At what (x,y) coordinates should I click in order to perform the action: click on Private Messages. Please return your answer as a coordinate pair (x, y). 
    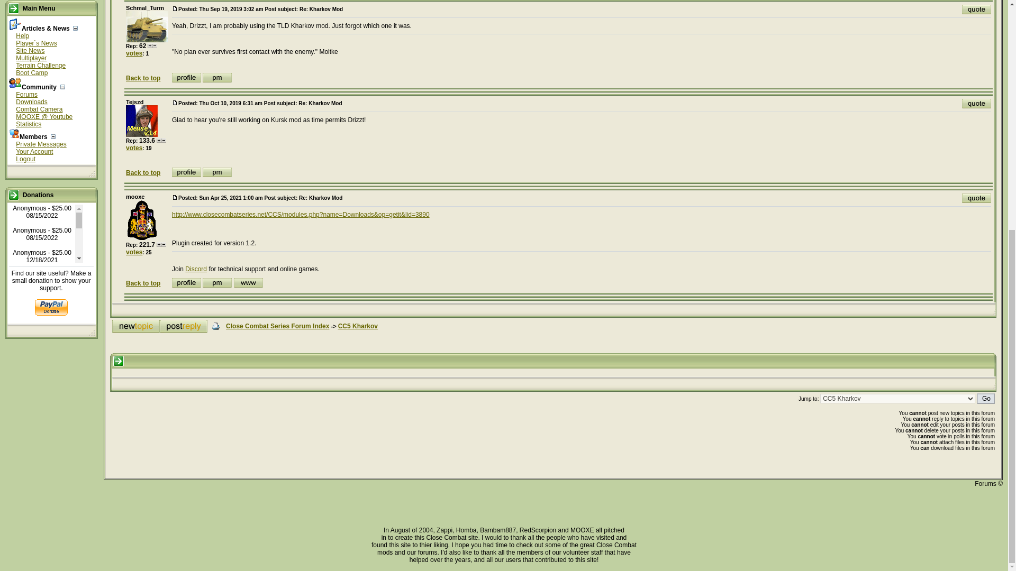
    Looking at the image, I should click on (41, 144).